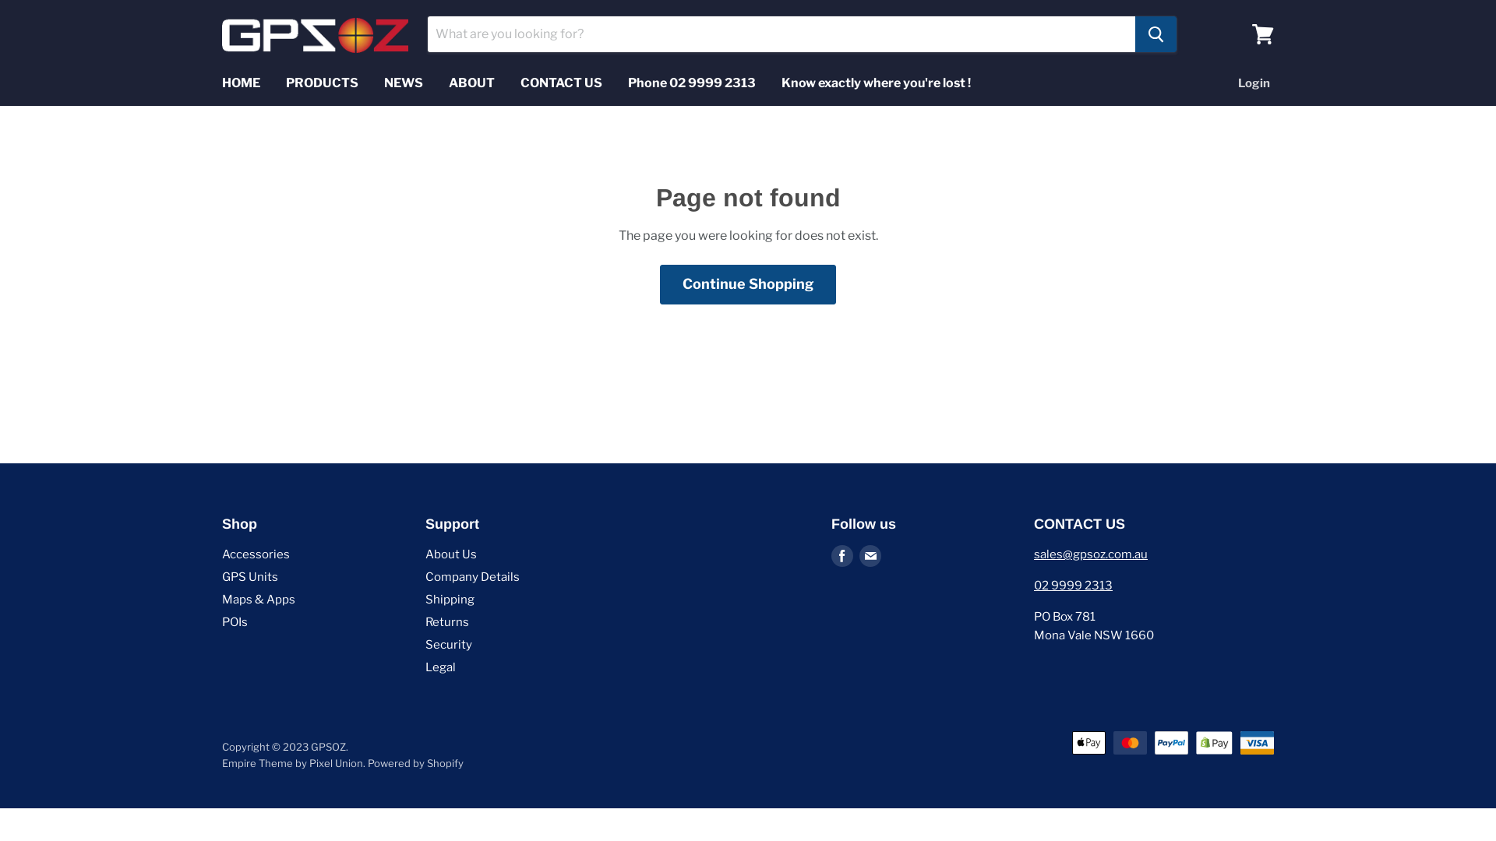 This screenshot has height=841, width=1496. What do you see at coordinates (242, 83) in the screenshot?
I see `HOME` at bounding box center [242, 83].